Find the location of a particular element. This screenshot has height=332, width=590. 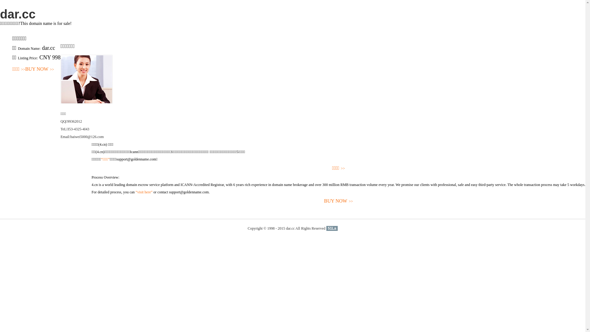

BUY NOW>> is located at coordinates (40, 69).